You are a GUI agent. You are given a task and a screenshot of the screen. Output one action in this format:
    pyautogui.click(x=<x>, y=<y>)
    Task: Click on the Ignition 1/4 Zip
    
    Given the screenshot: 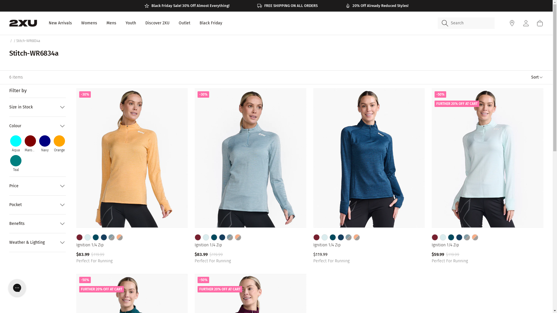 What is the action you would take?
    pyautogui.click(x=487, y=245)
    